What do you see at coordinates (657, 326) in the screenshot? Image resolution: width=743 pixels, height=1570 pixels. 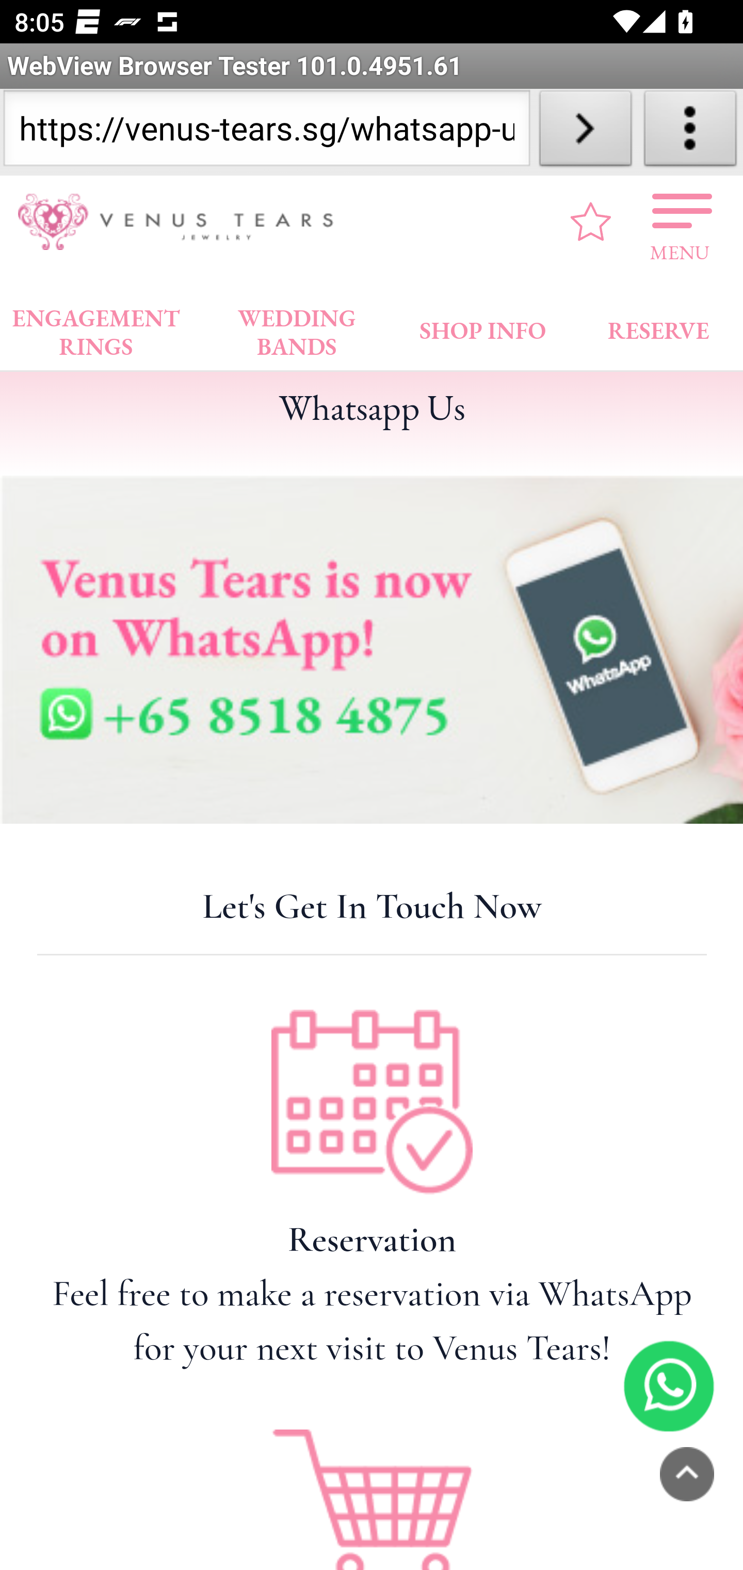 I see `RESERVE` at bounding box center [657, 326].